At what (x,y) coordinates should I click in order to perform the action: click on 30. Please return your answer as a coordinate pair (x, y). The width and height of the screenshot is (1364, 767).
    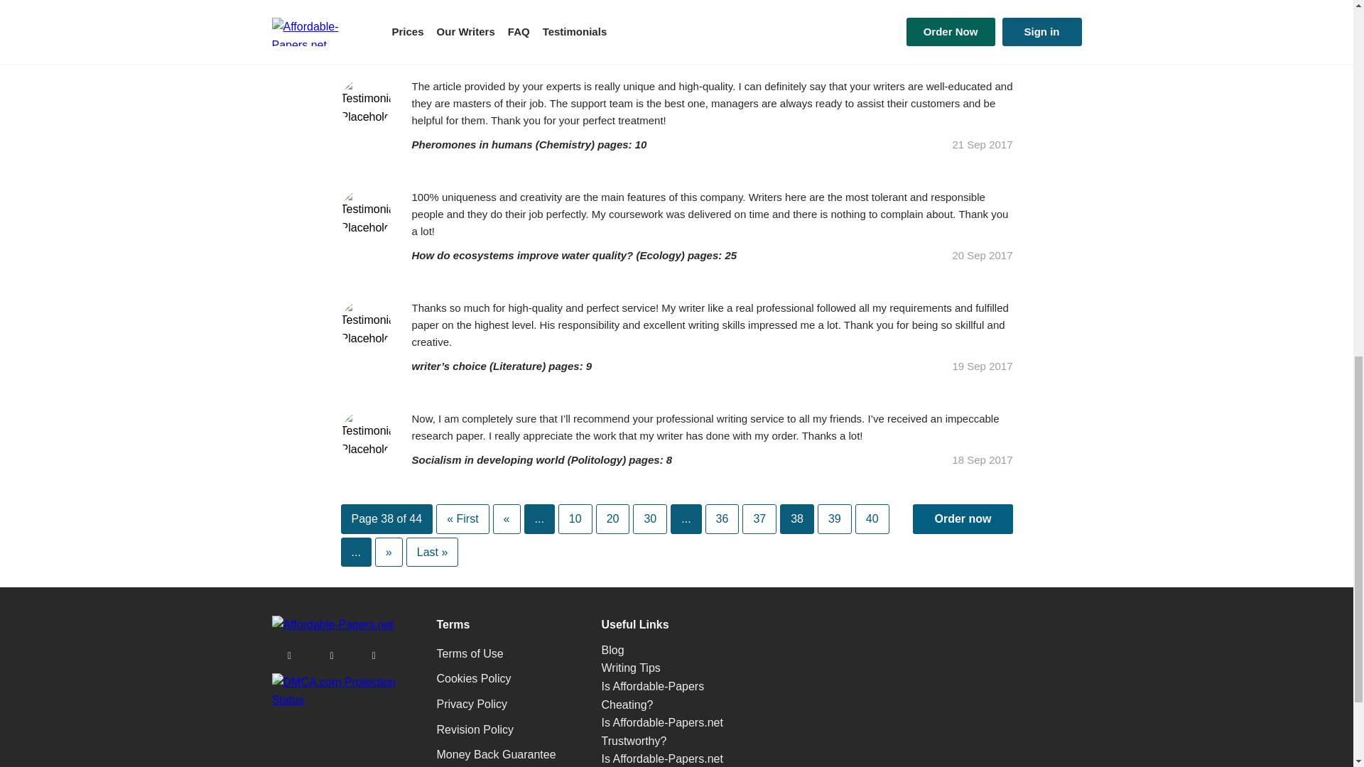
    Looking at the image, I should click on (649, 518).